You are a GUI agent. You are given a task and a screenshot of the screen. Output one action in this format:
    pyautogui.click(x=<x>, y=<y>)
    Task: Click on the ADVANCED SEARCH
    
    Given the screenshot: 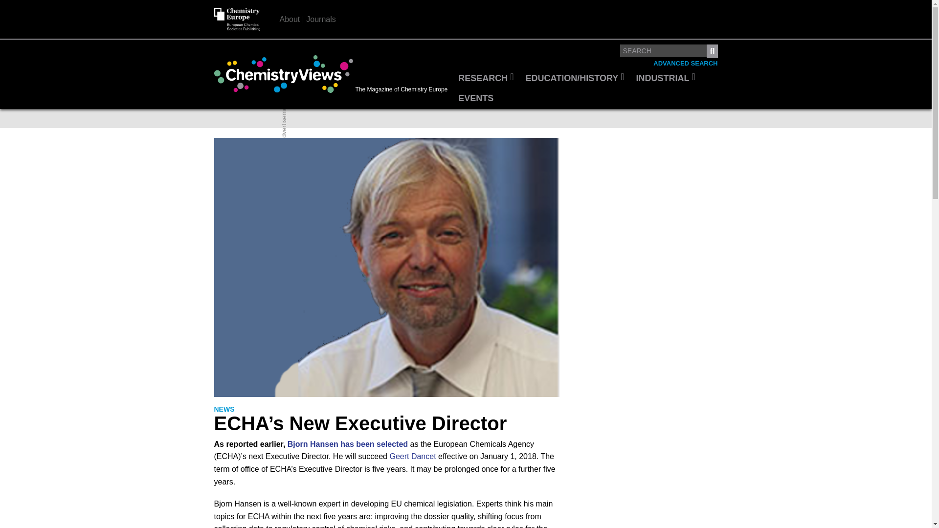 What is the action you would take?
    pyautogui.click(x=685, y=64)
    